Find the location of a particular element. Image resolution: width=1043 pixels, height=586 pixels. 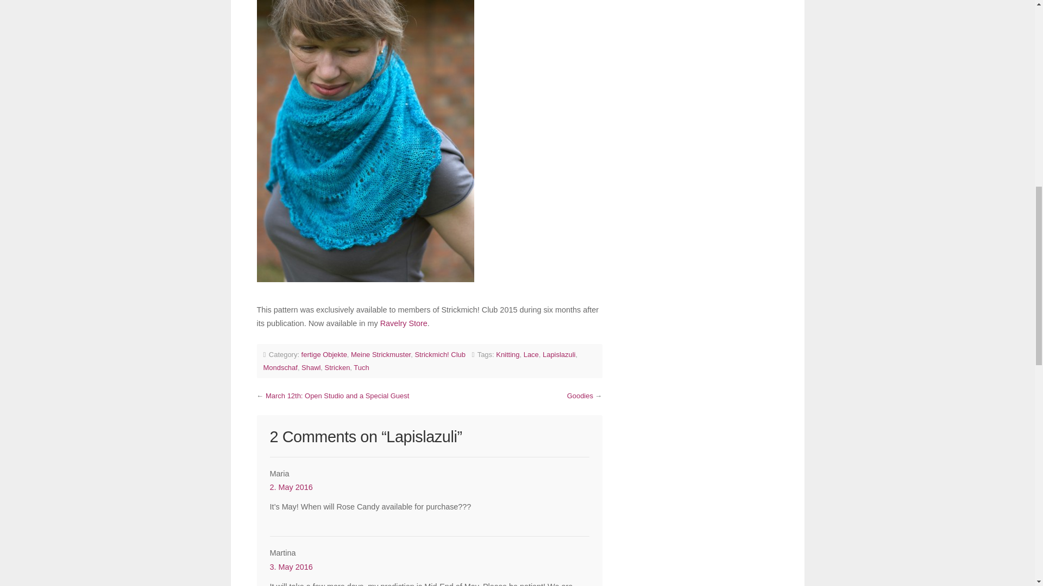

Ravelry Store is located at coordinates (404, 323).